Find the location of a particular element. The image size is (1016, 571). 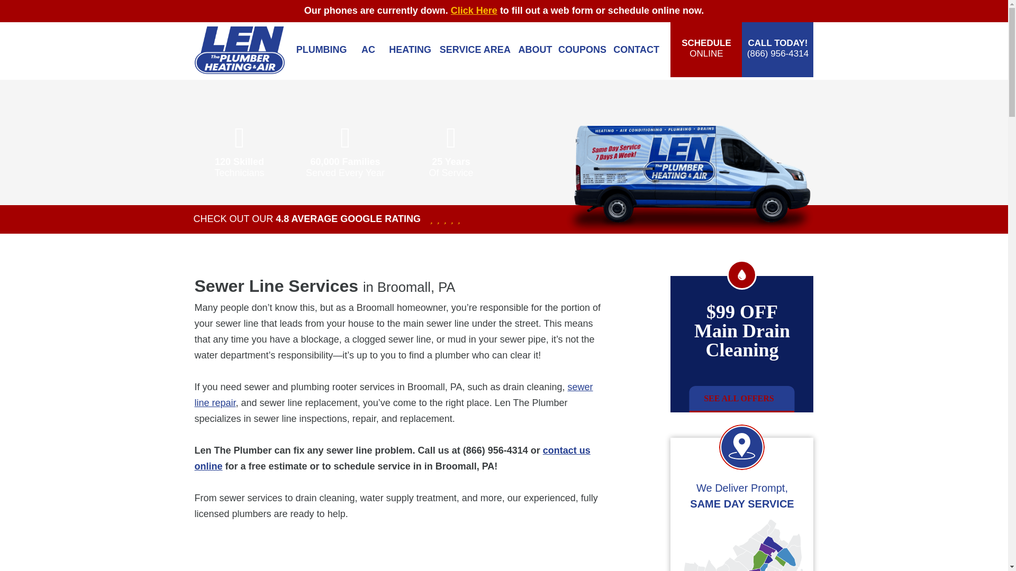

Read our reviews is located at coordinates (440, 219).